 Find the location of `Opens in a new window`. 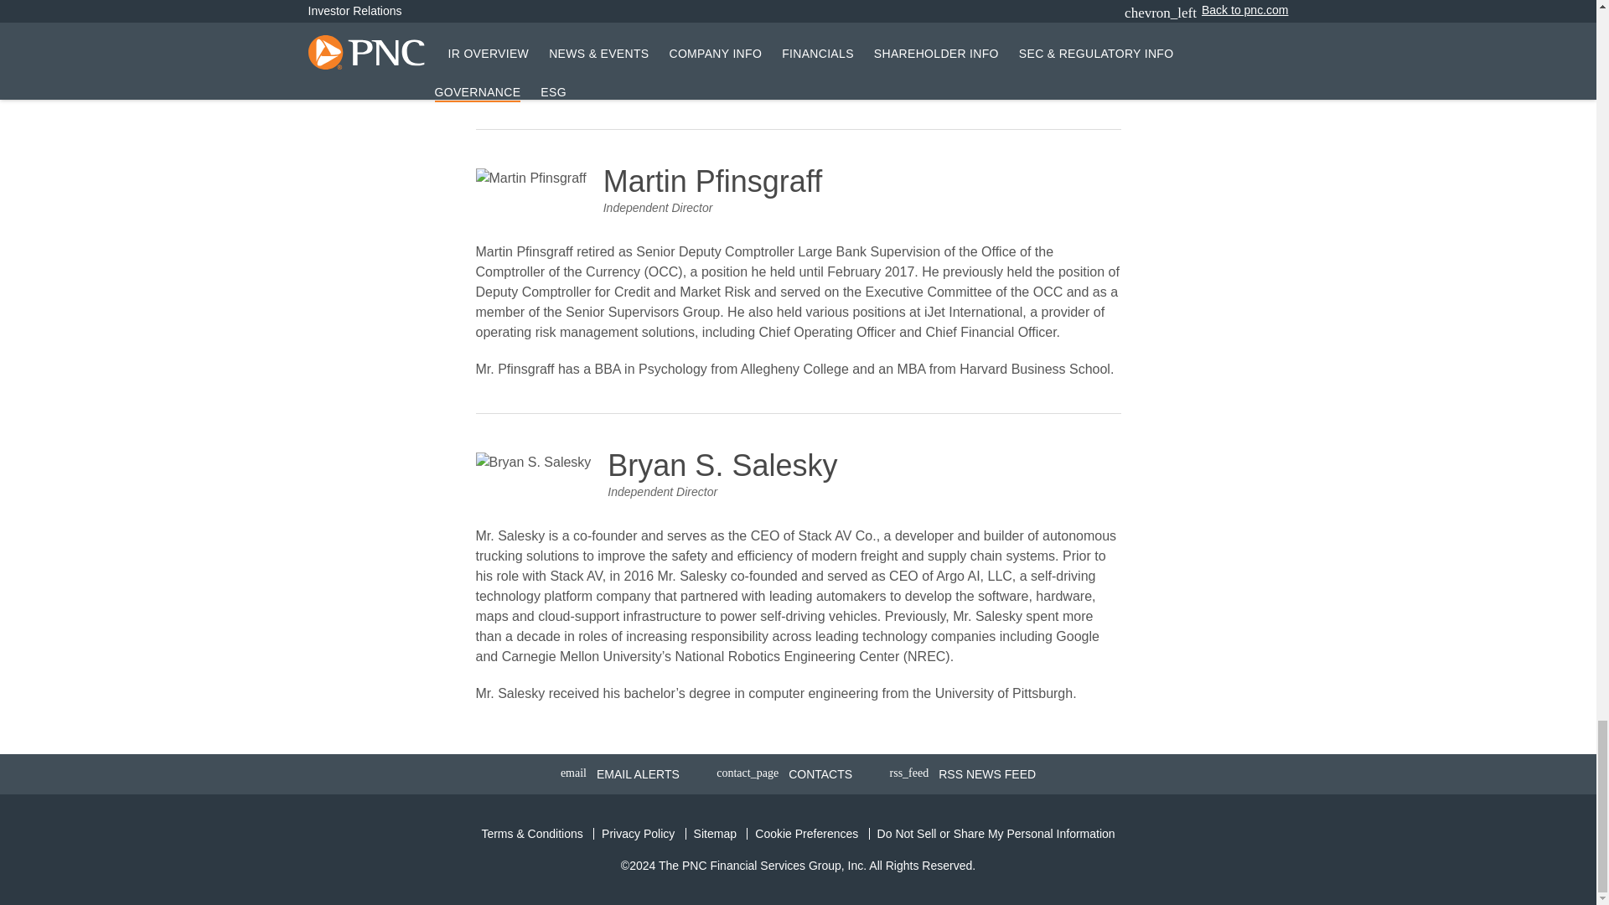

Opens in a new window is located at coordinates (964, 774).